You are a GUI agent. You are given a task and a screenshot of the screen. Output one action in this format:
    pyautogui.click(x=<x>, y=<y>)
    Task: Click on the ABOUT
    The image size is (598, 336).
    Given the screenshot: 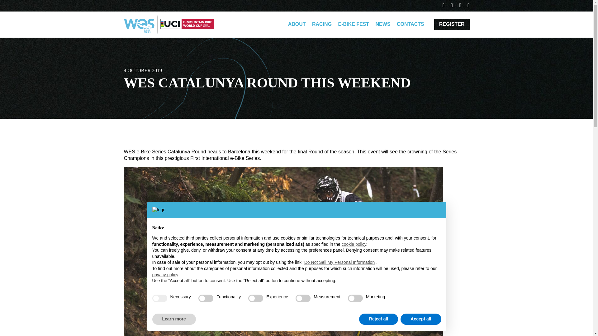 What is the action you would take?
    pyautogui.click(x=297, y=24)
    